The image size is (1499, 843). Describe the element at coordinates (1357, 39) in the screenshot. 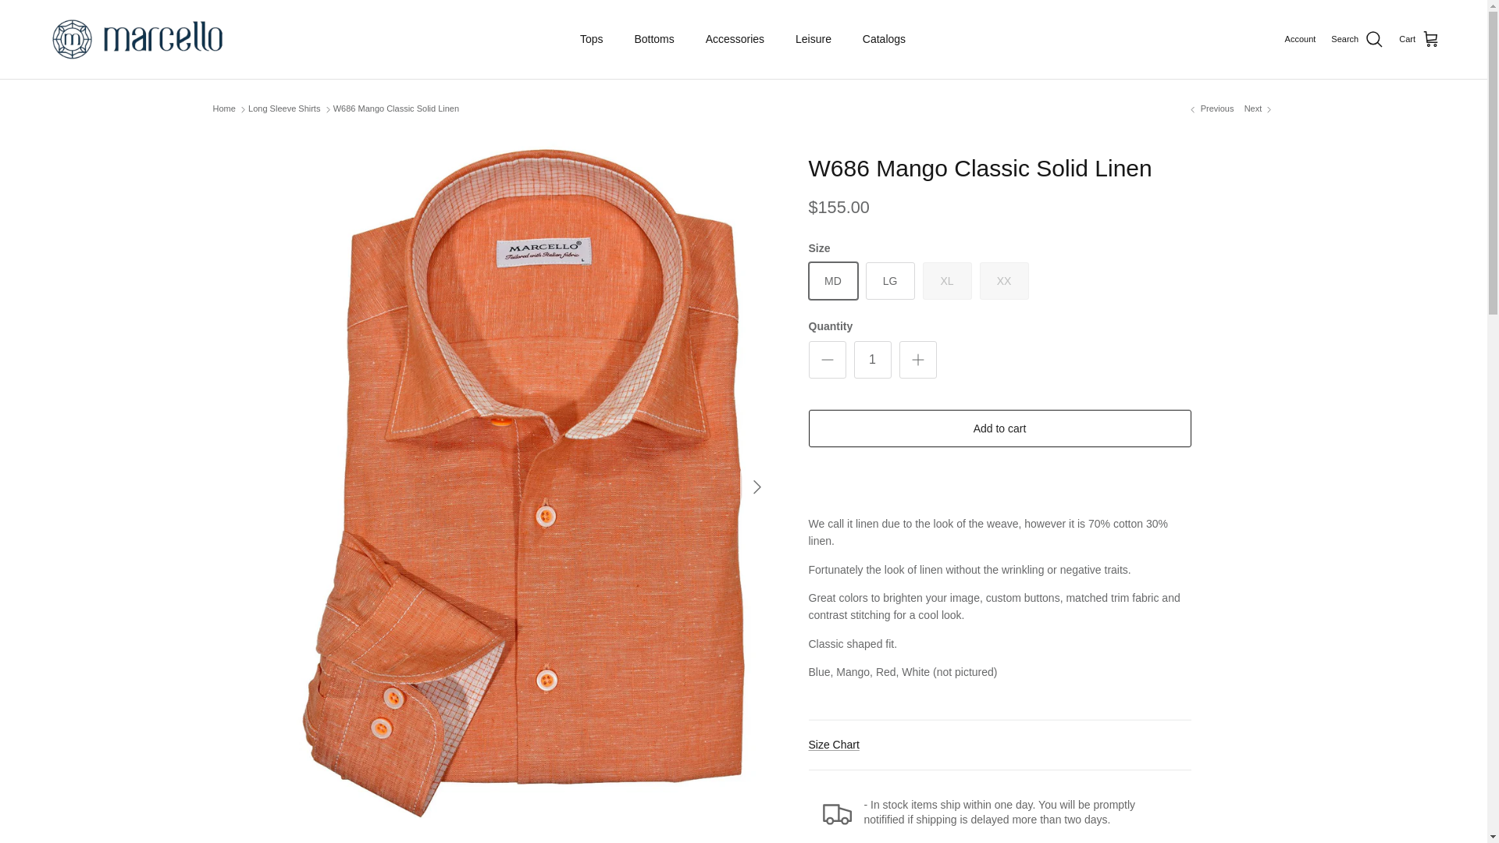

I see `Search` at that location.